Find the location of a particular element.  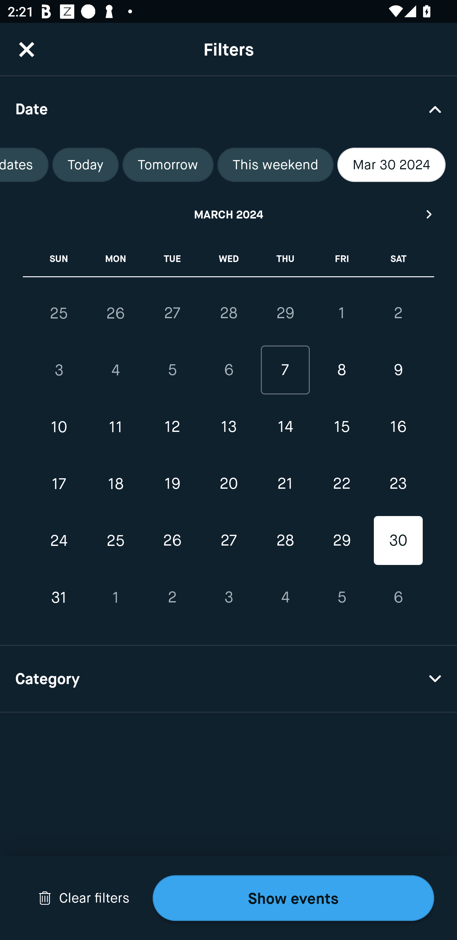

Next is located at coordinates (429, 214).